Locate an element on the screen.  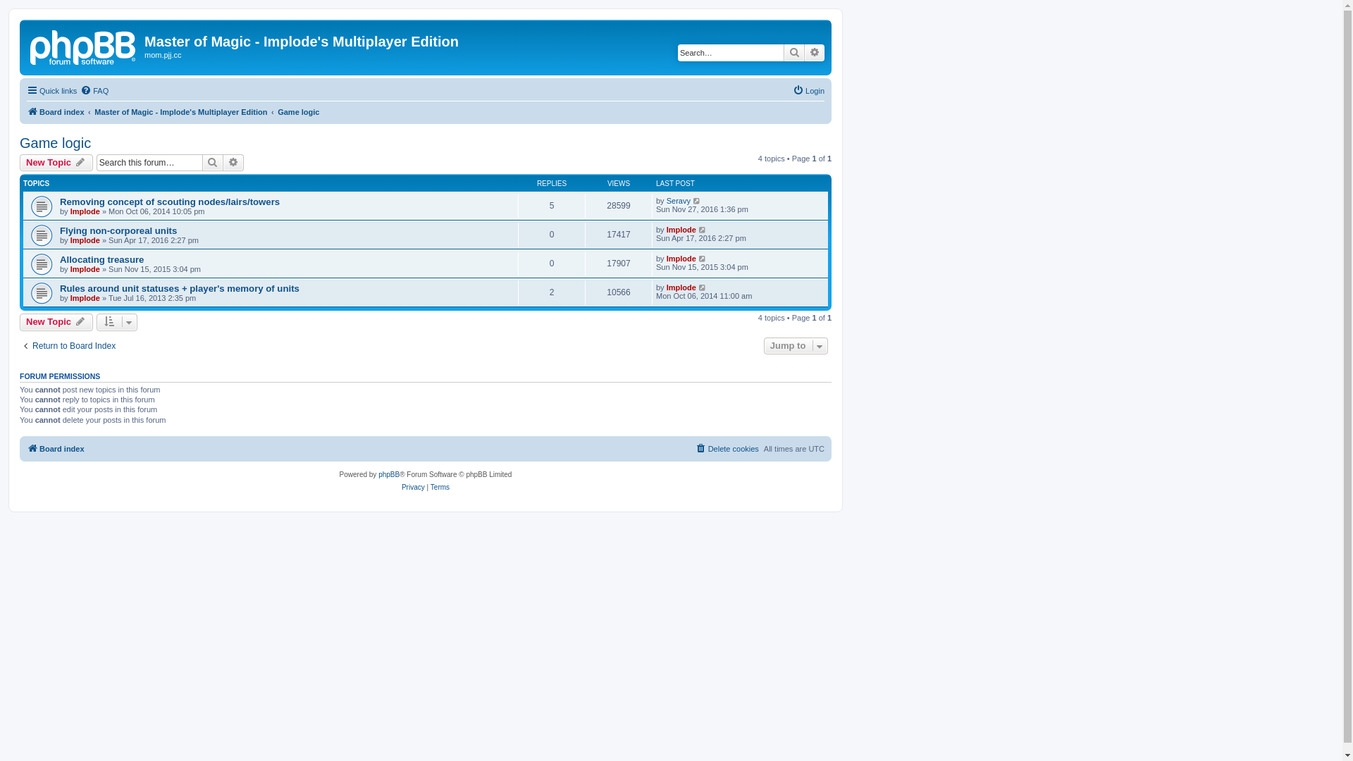
Implode is located at coordinates (681, 287).